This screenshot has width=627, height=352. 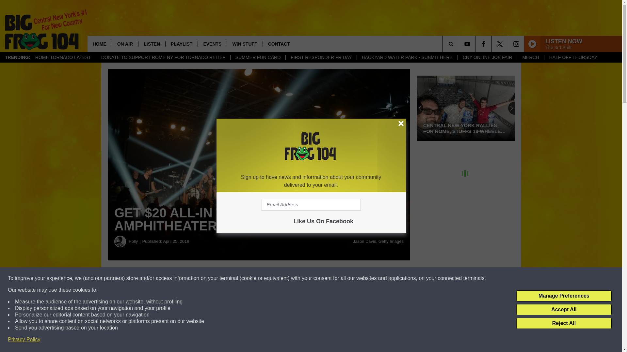 What do you see at coordinates (212, 44) in the screenshot?
I see `EVENTS` at bounding box center [212, 44].